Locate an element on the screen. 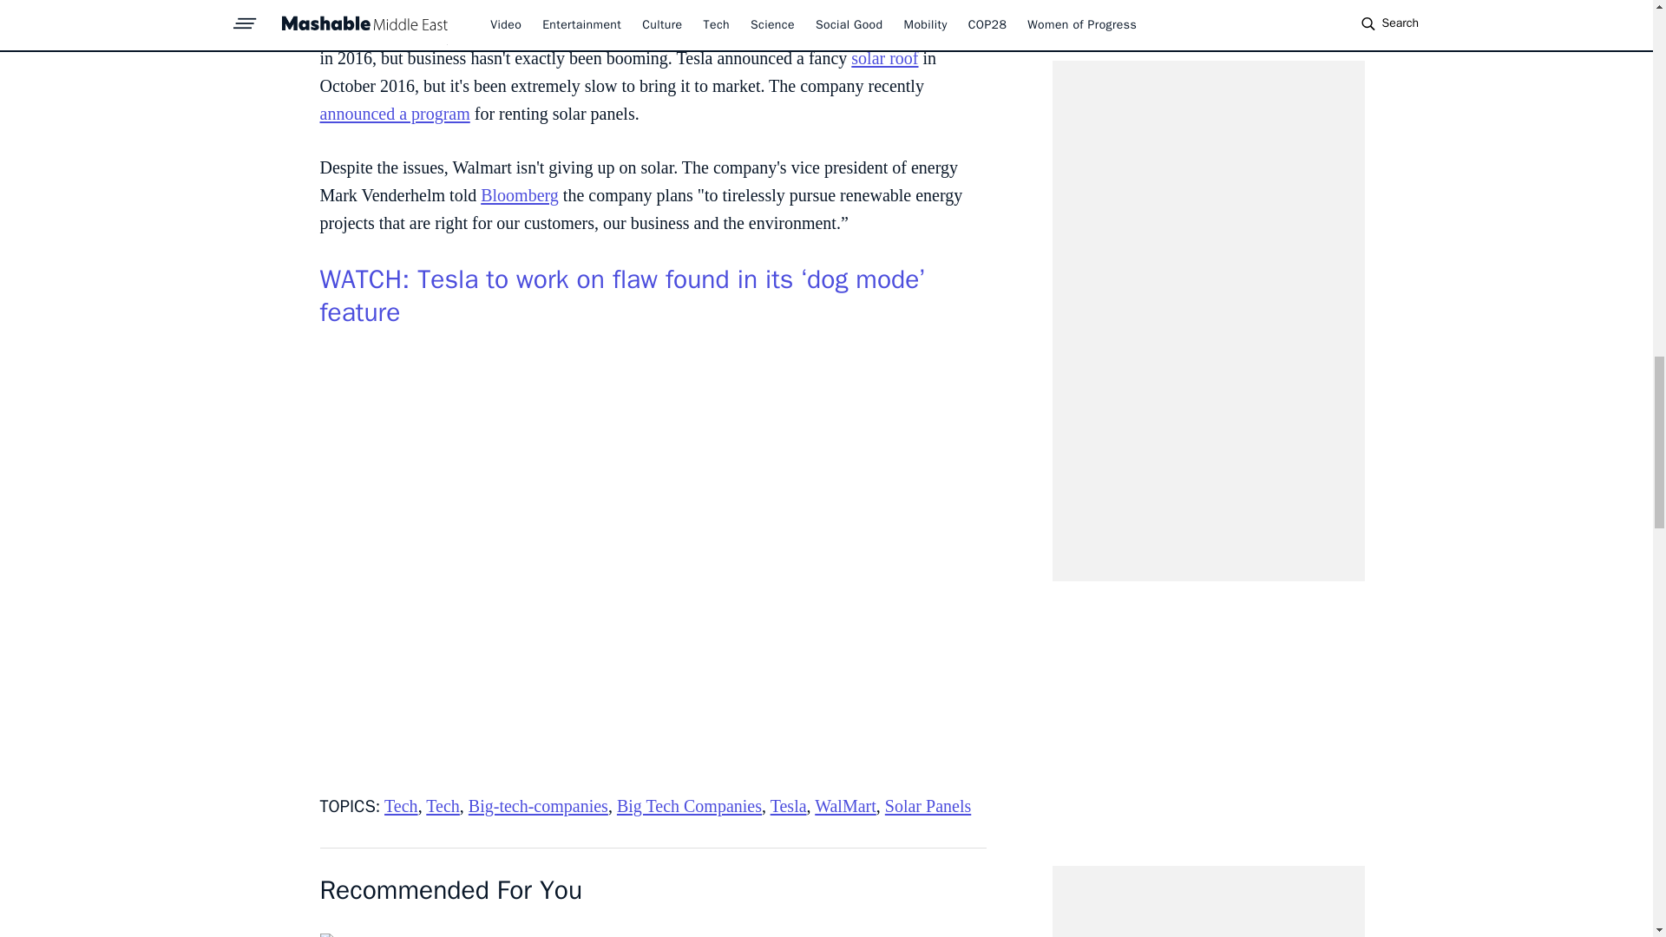 This screenshot has height=937, width=1666. Tech is located at coordinates (443, 805).